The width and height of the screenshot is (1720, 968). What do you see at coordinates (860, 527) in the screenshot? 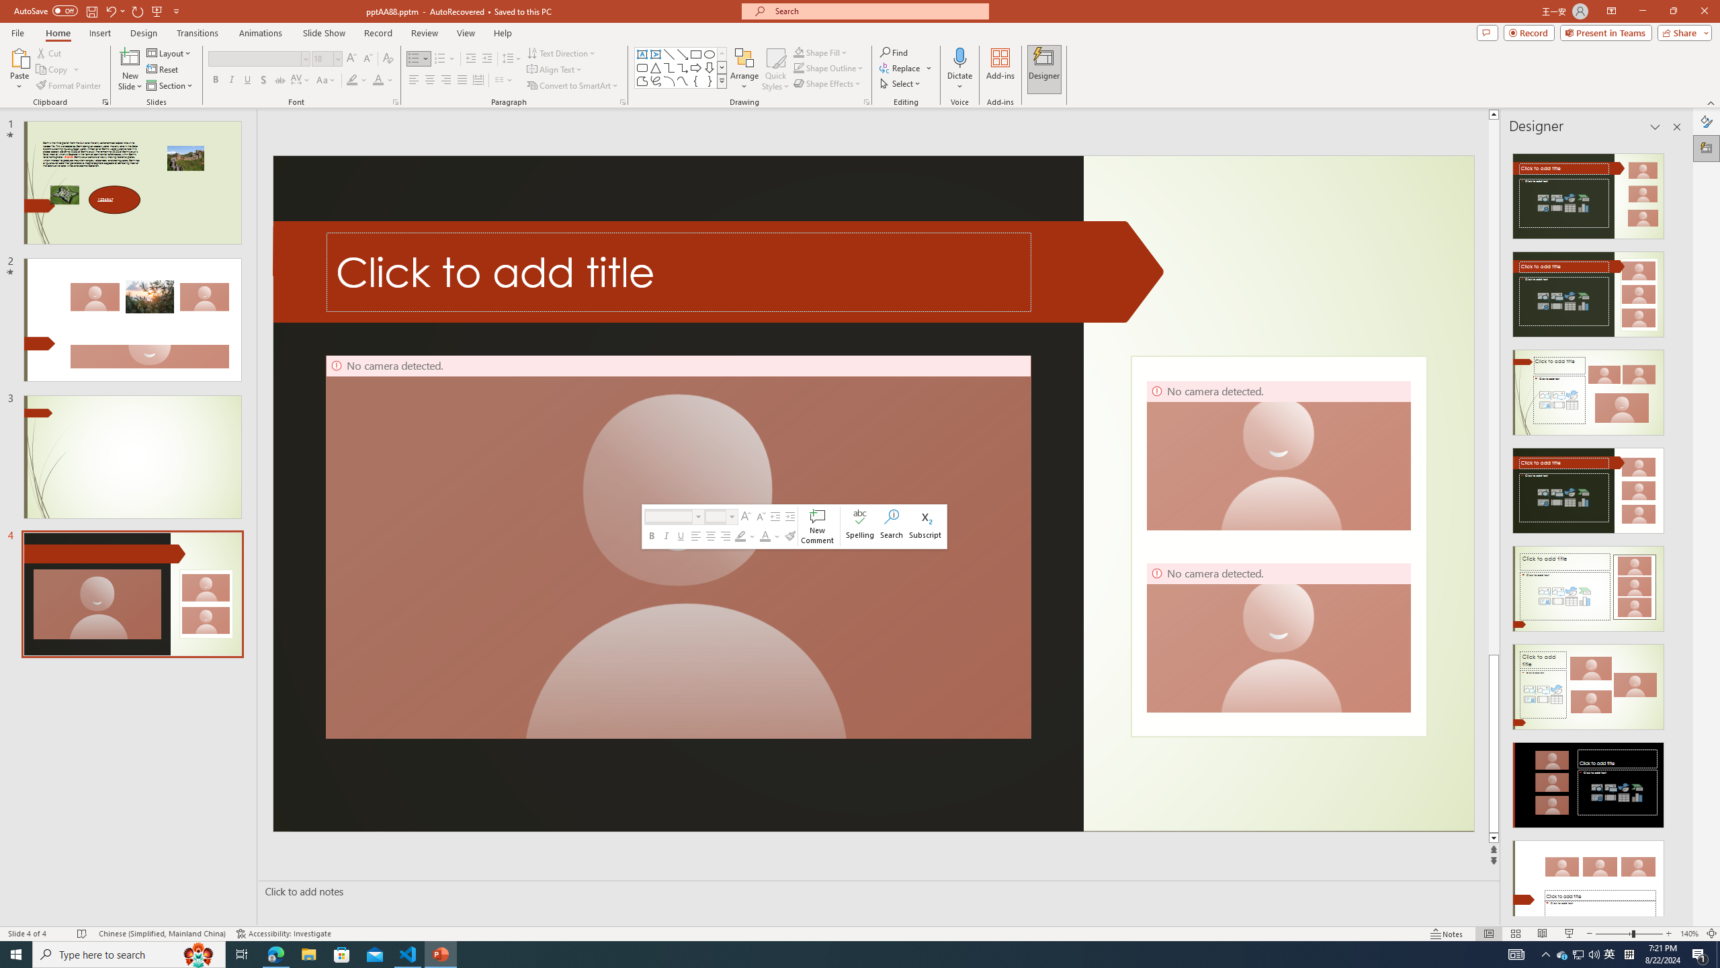
I see `Spelling...` at bounding box center [860, 527].